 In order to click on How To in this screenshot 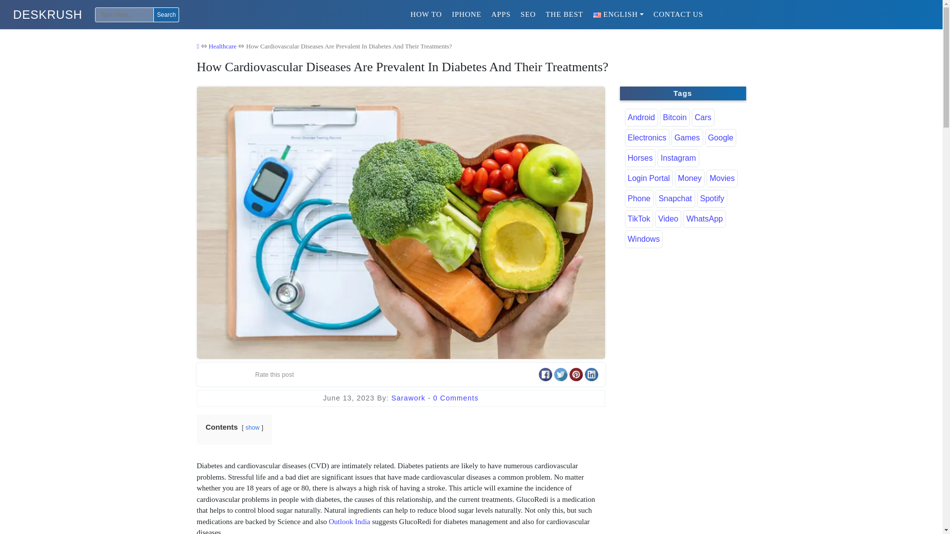, I will do `click(427, 14)`.